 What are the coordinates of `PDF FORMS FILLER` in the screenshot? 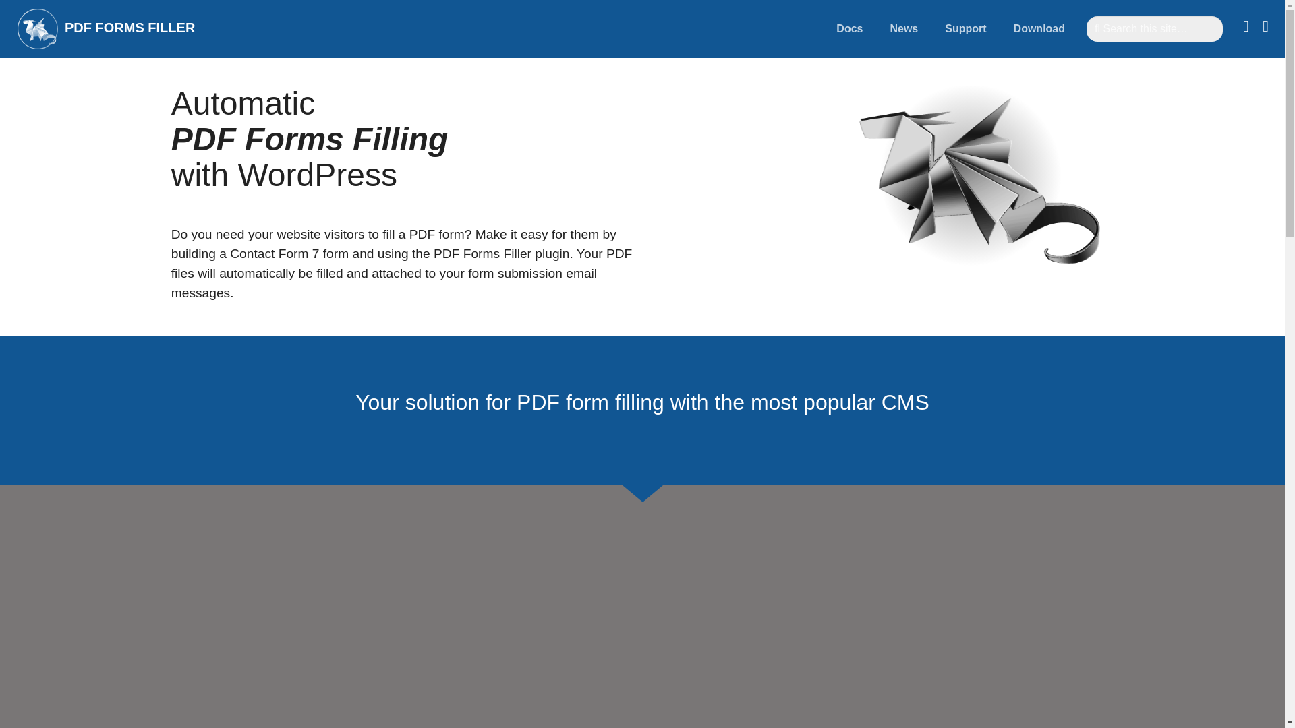 It's located at (904, 28).